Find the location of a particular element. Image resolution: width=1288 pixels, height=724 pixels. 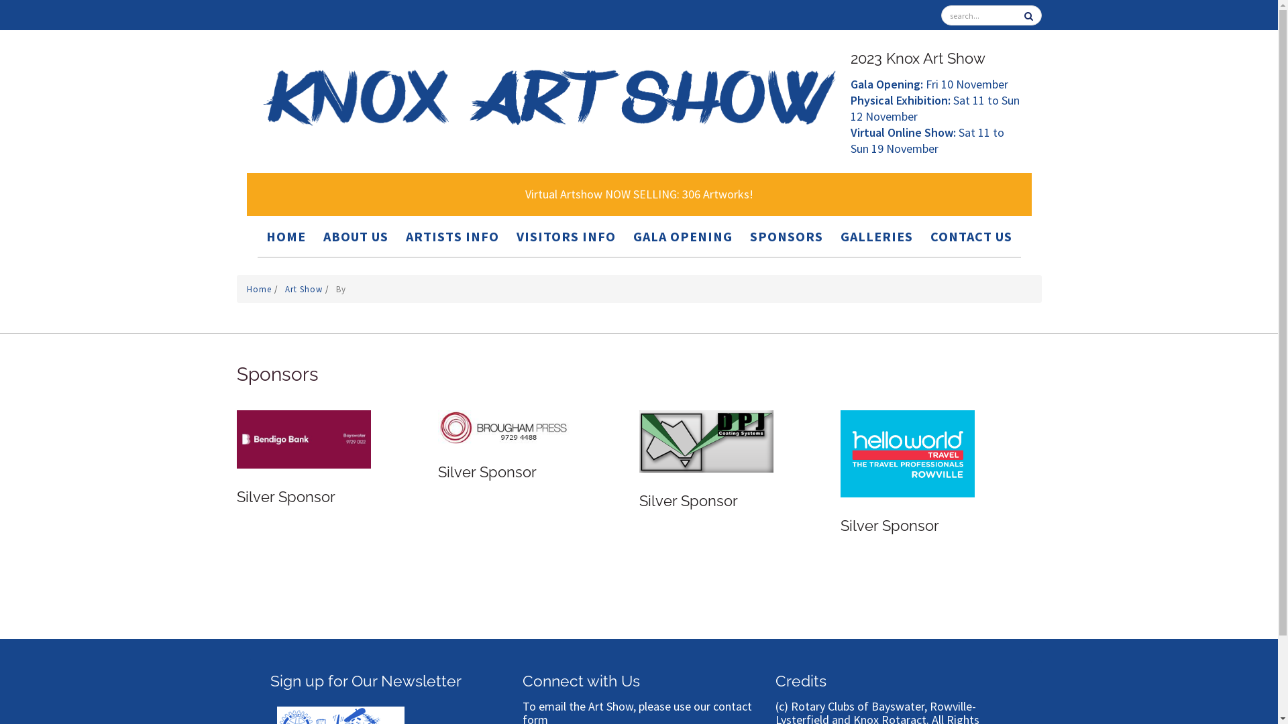

Silver Sponsor is located at coordinates (706, 440).